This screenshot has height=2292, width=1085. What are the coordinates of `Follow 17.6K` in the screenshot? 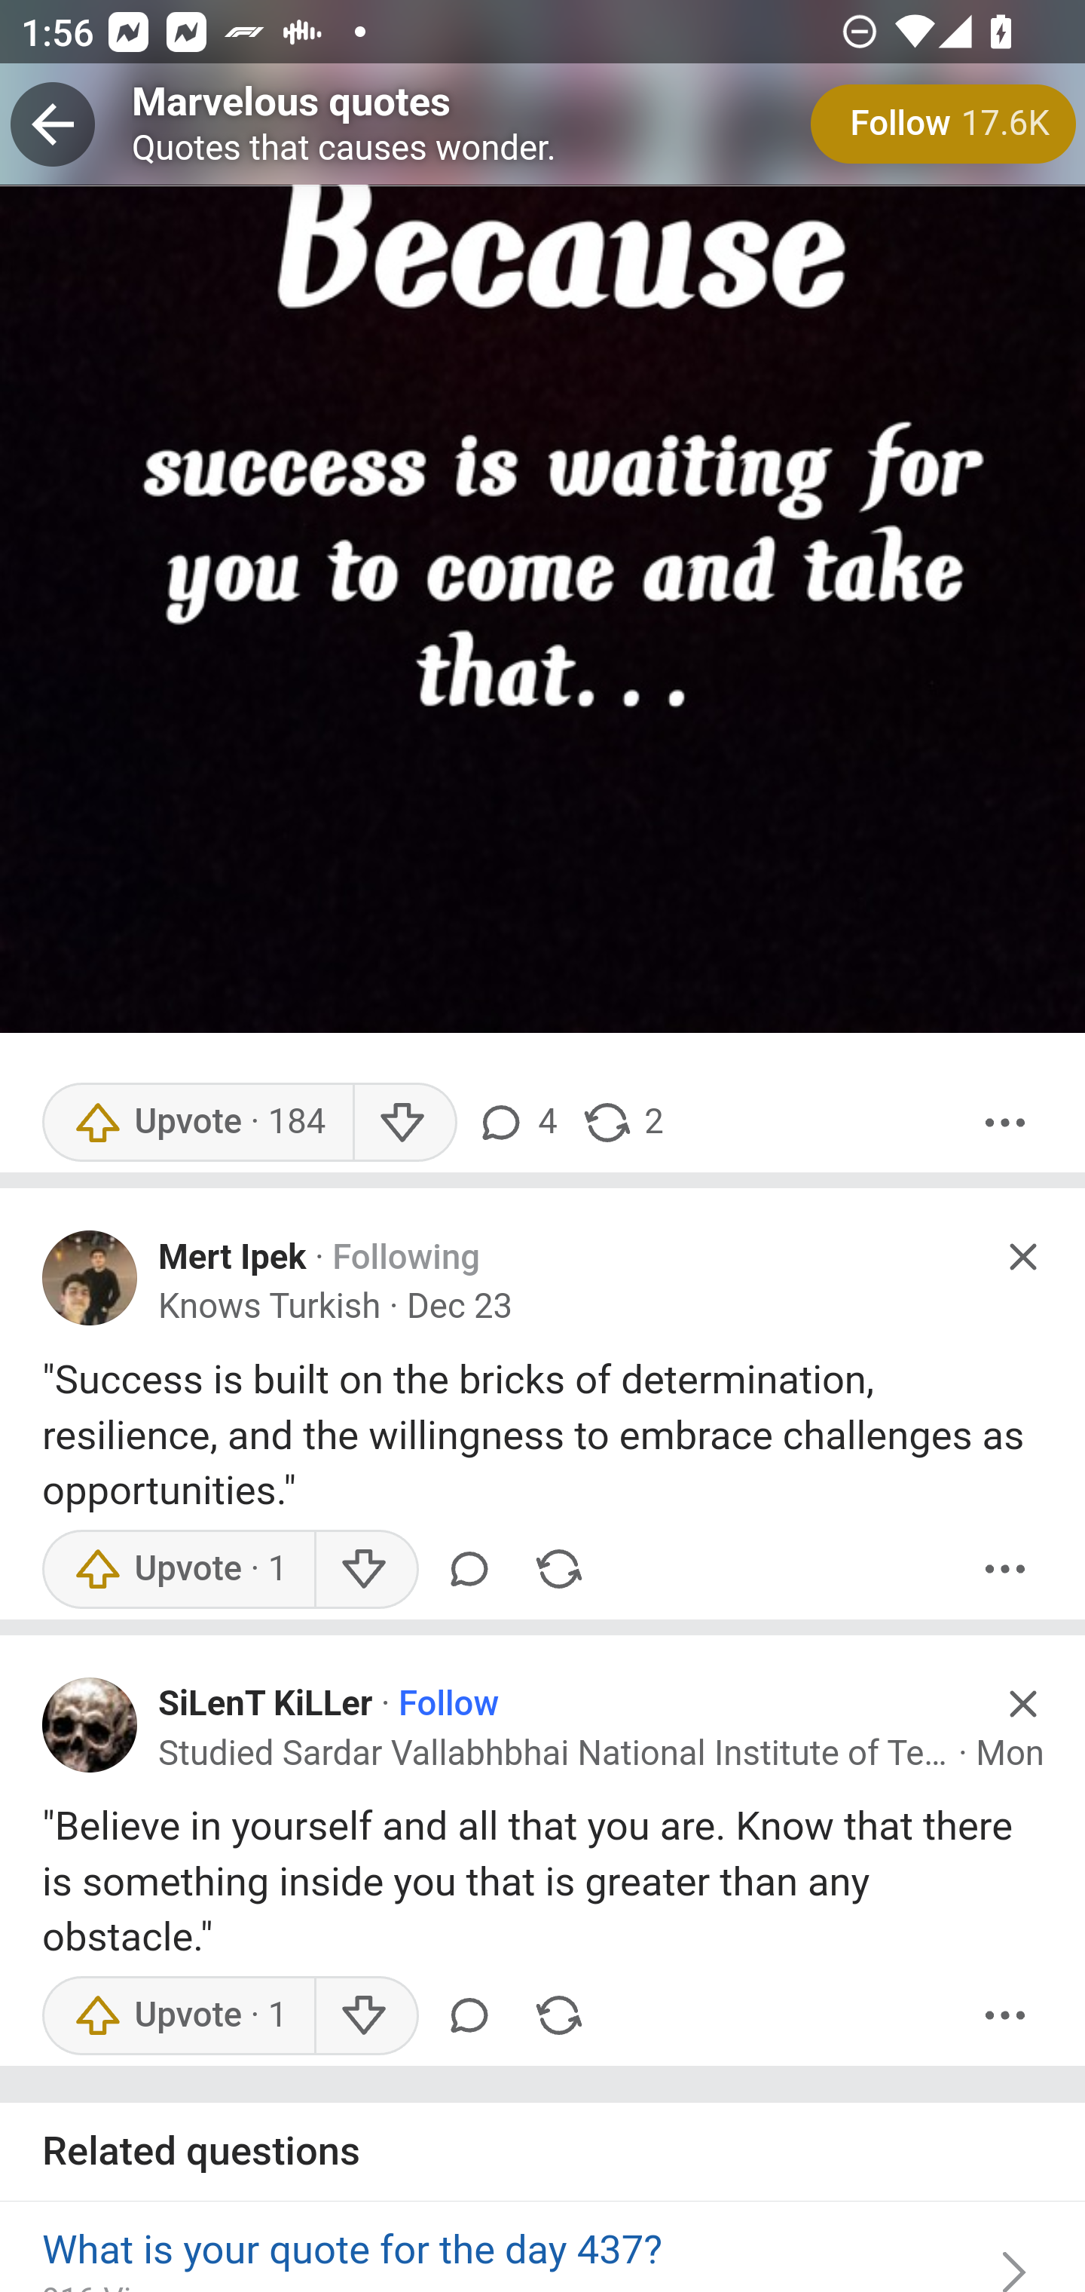 It's located at (943, 124).